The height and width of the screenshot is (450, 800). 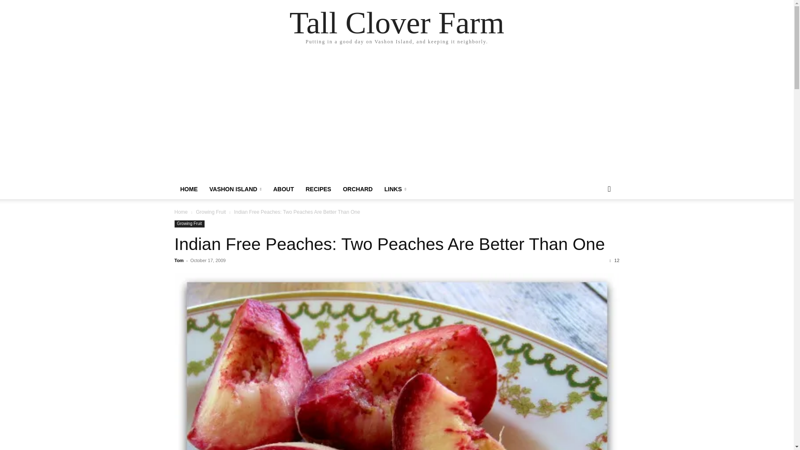 I want to click on Vashon Island, so click(x=235, y=189).